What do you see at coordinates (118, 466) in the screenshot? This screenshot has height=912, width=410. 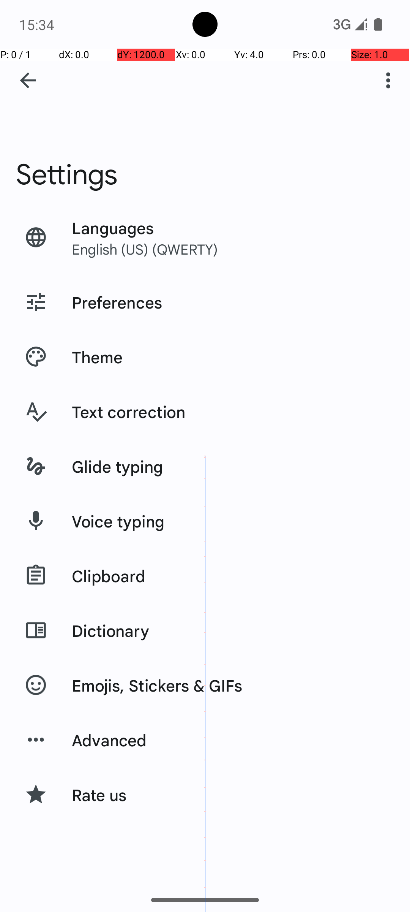 I see `Glide typing` at bounding box center [118, 466].